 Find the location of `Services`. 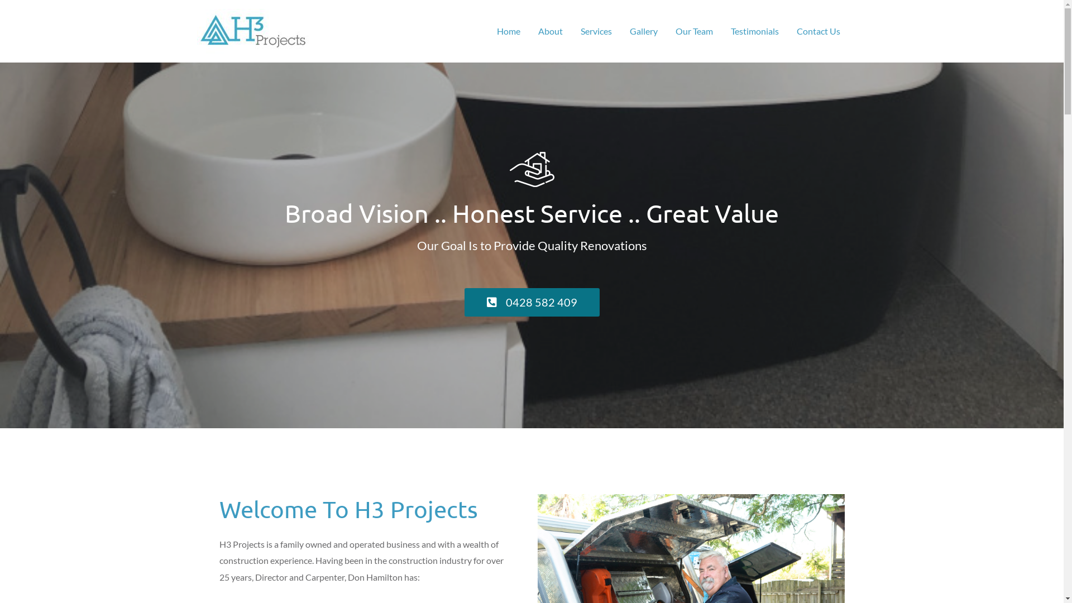

Services is located at coordinates (596, 31).